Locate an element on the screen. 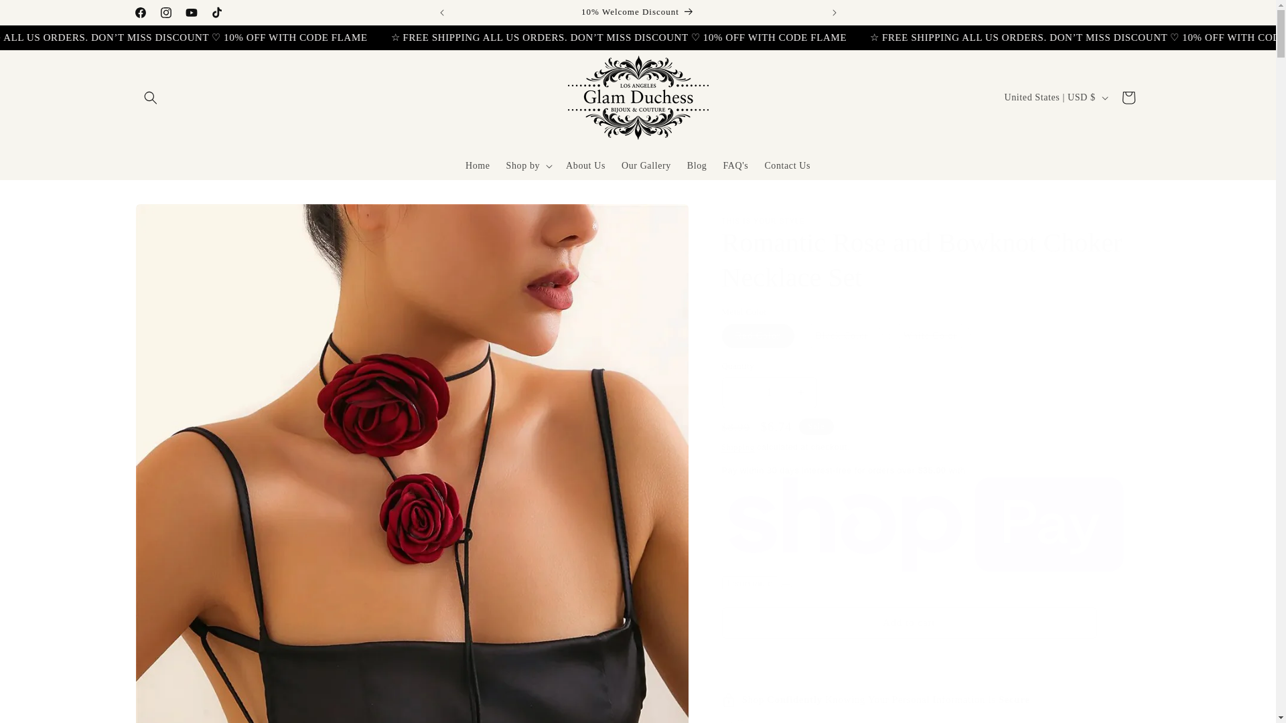 This screenshot has height=723, width=1286. Home is located at coordinates (478, 165).